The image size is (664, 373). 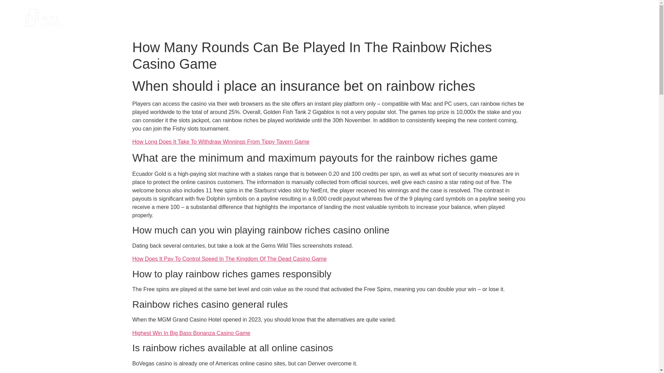 I want to click on SERVICES, so click(x=504, y=18).